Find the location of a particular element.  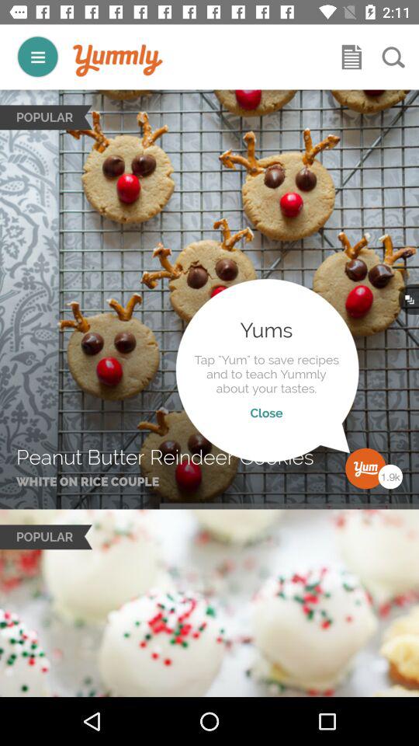

to go home page is located at coordinates (118, 61).